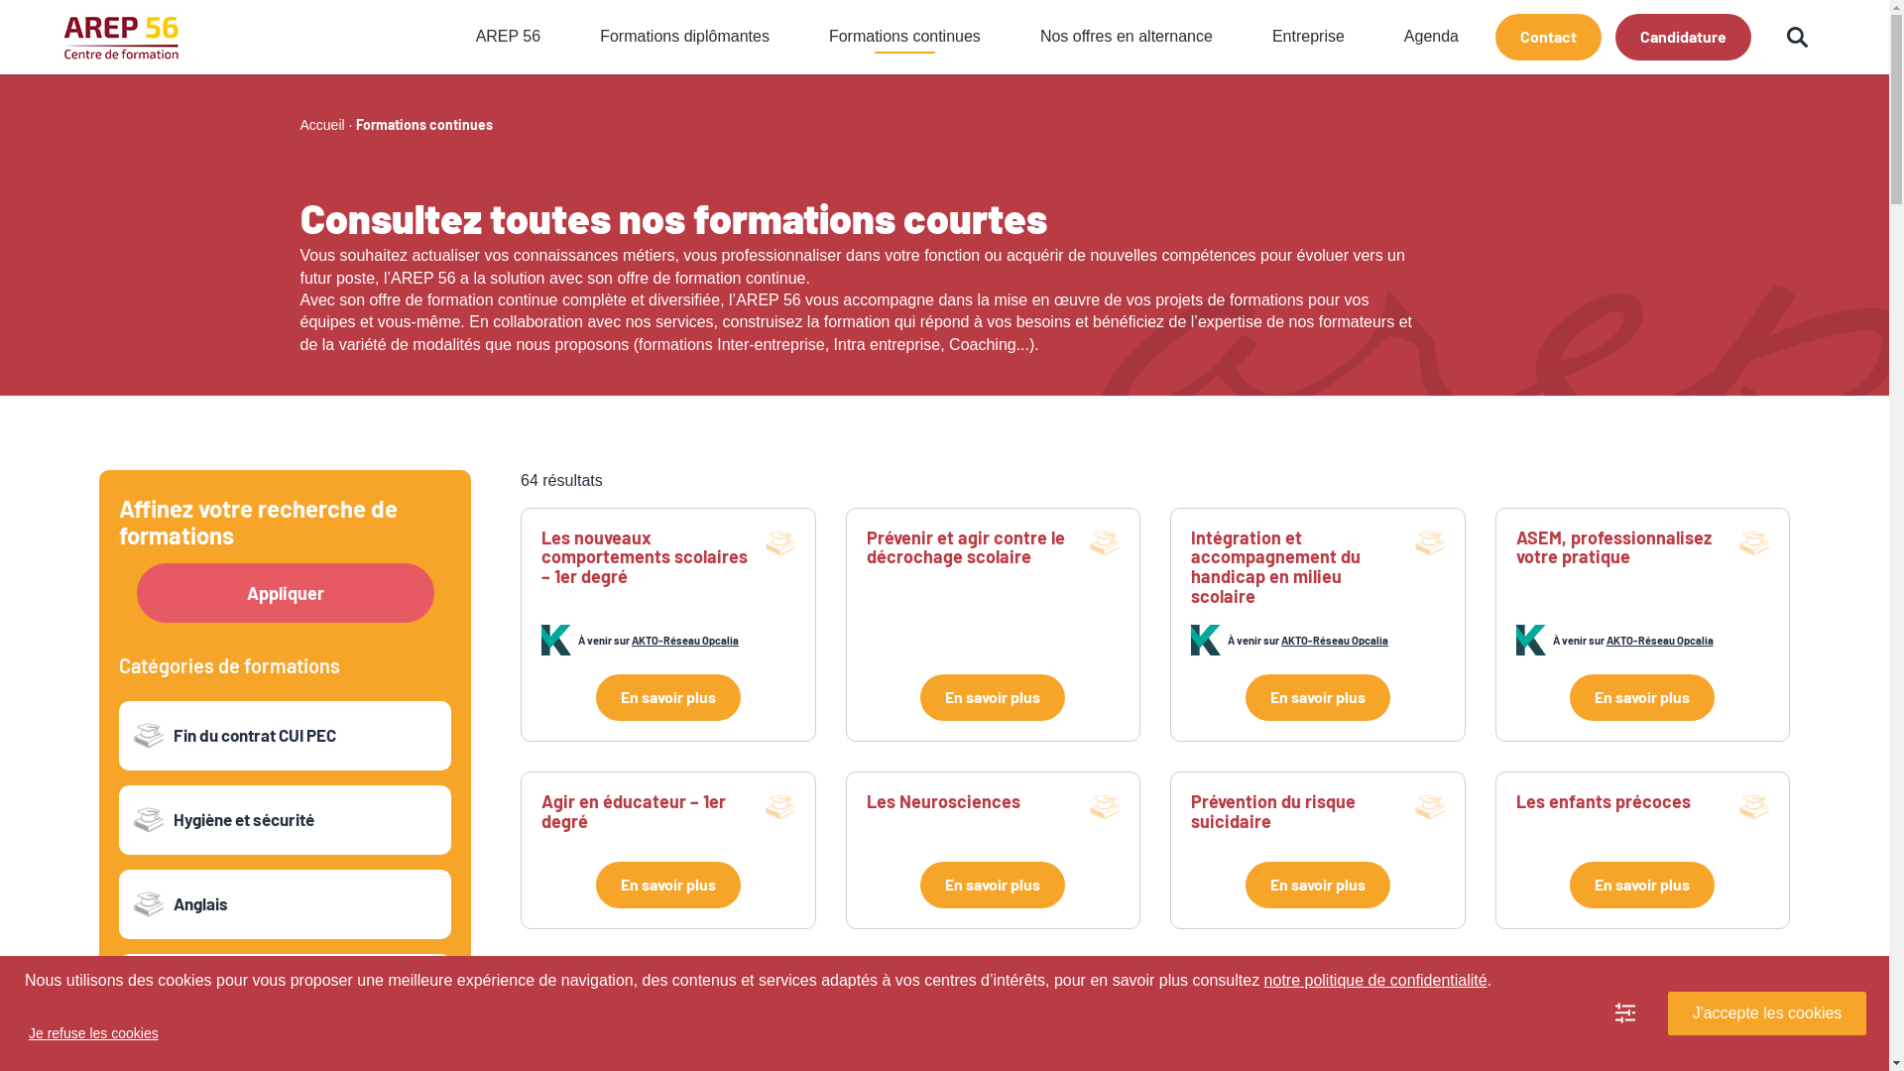  What do you see at coordinates (1625, 1013) in the screenshot?
I see `Manage cookie settings` at bounding box center [1625, 1013].